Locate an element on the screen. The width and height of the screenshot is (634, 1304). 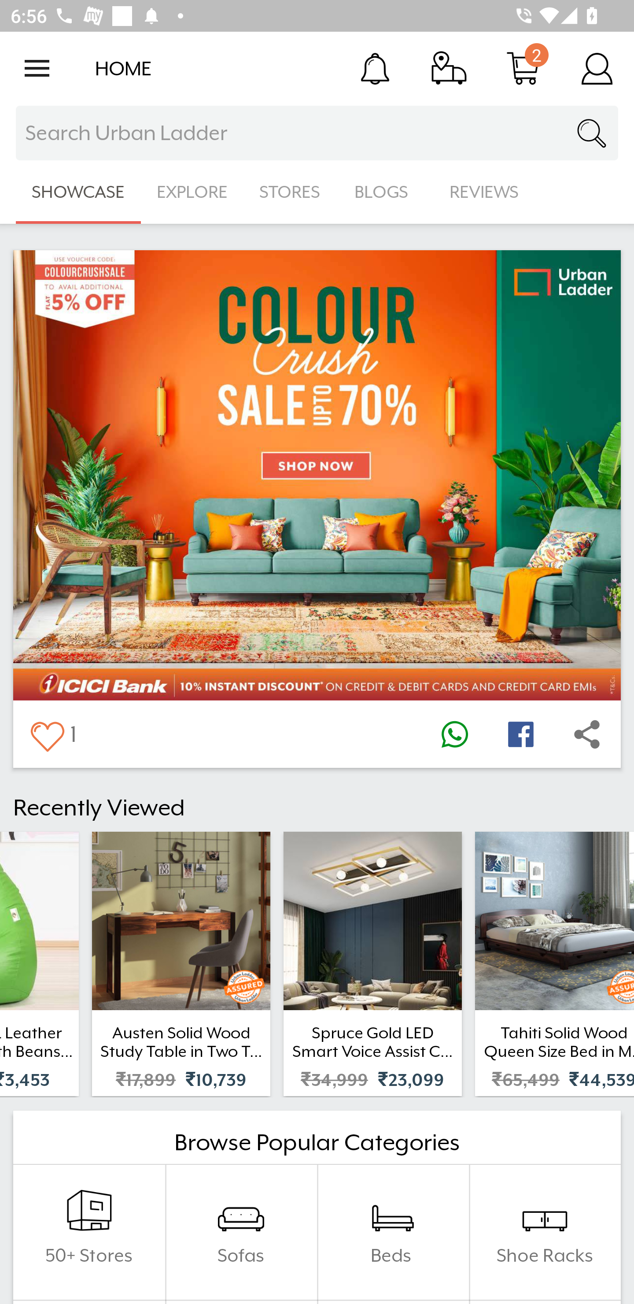
STORES is located at coordinates (291, 192).